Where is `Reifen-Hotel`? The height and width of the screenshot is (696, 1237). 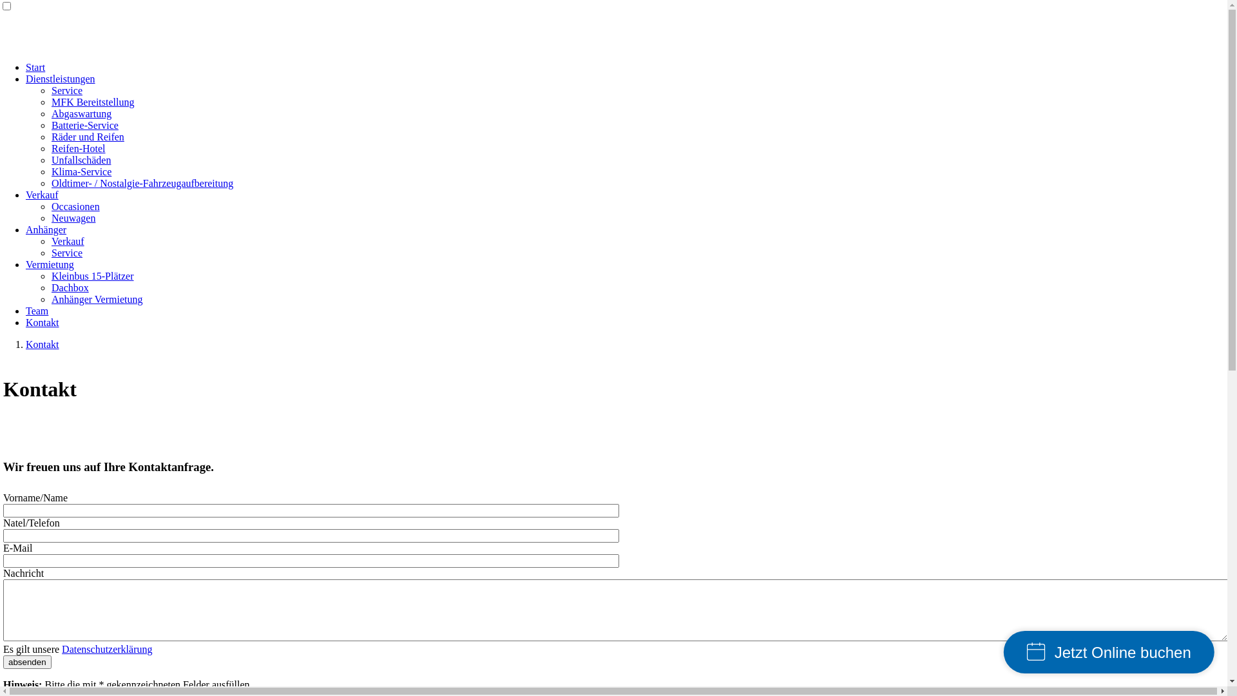
Reifen-Hotel is located at coordinates (79, 148).